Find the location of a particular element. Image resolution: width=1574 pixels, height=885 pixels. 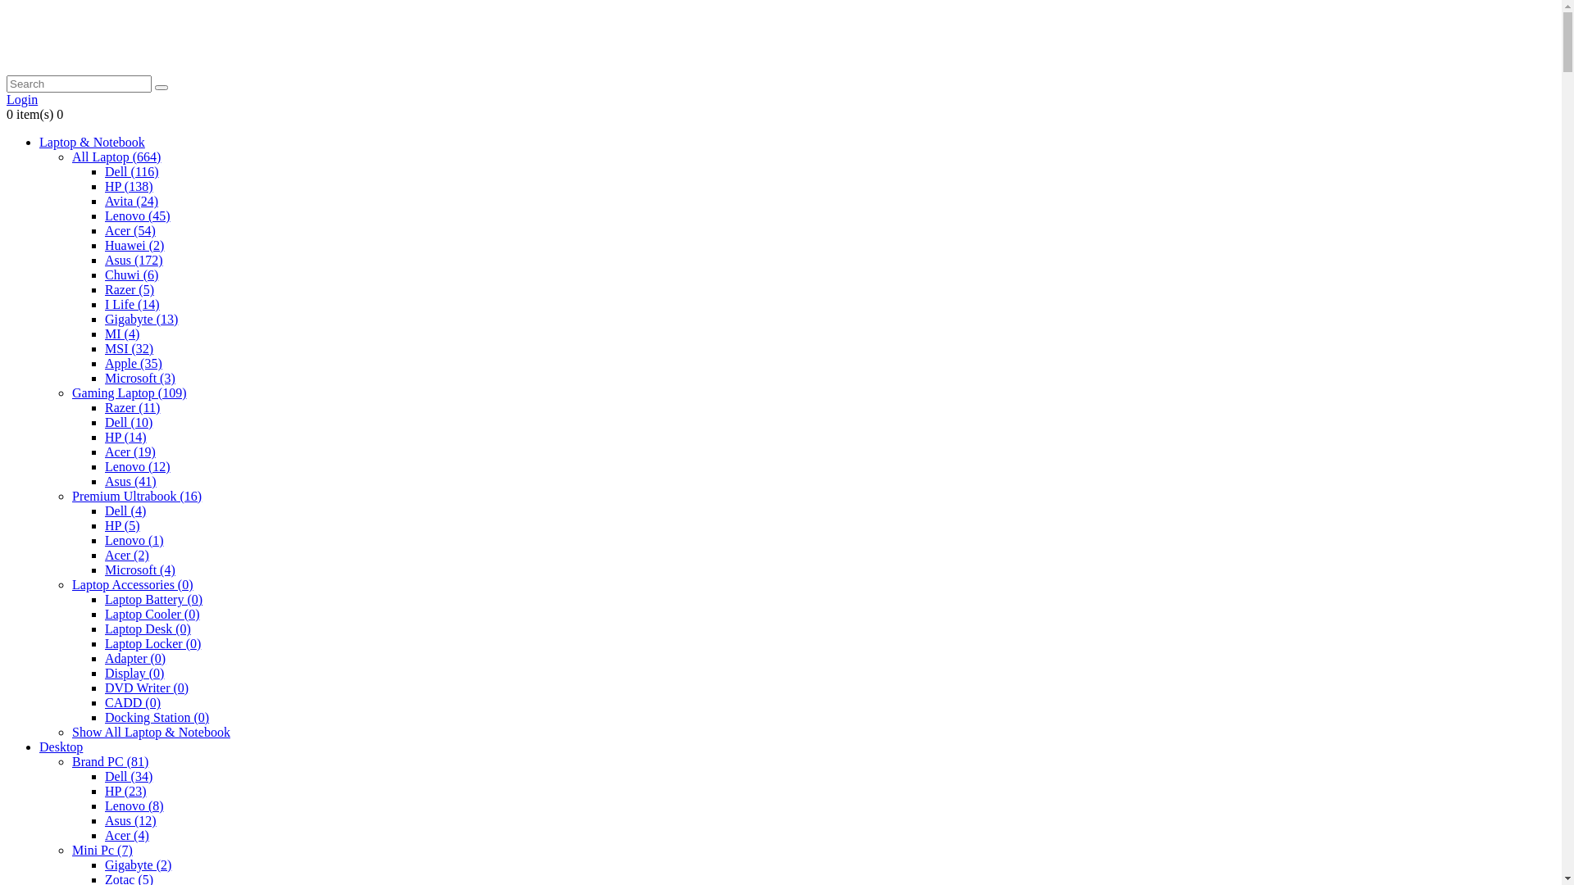

Avita (24) is located at coordinates (131, 202).